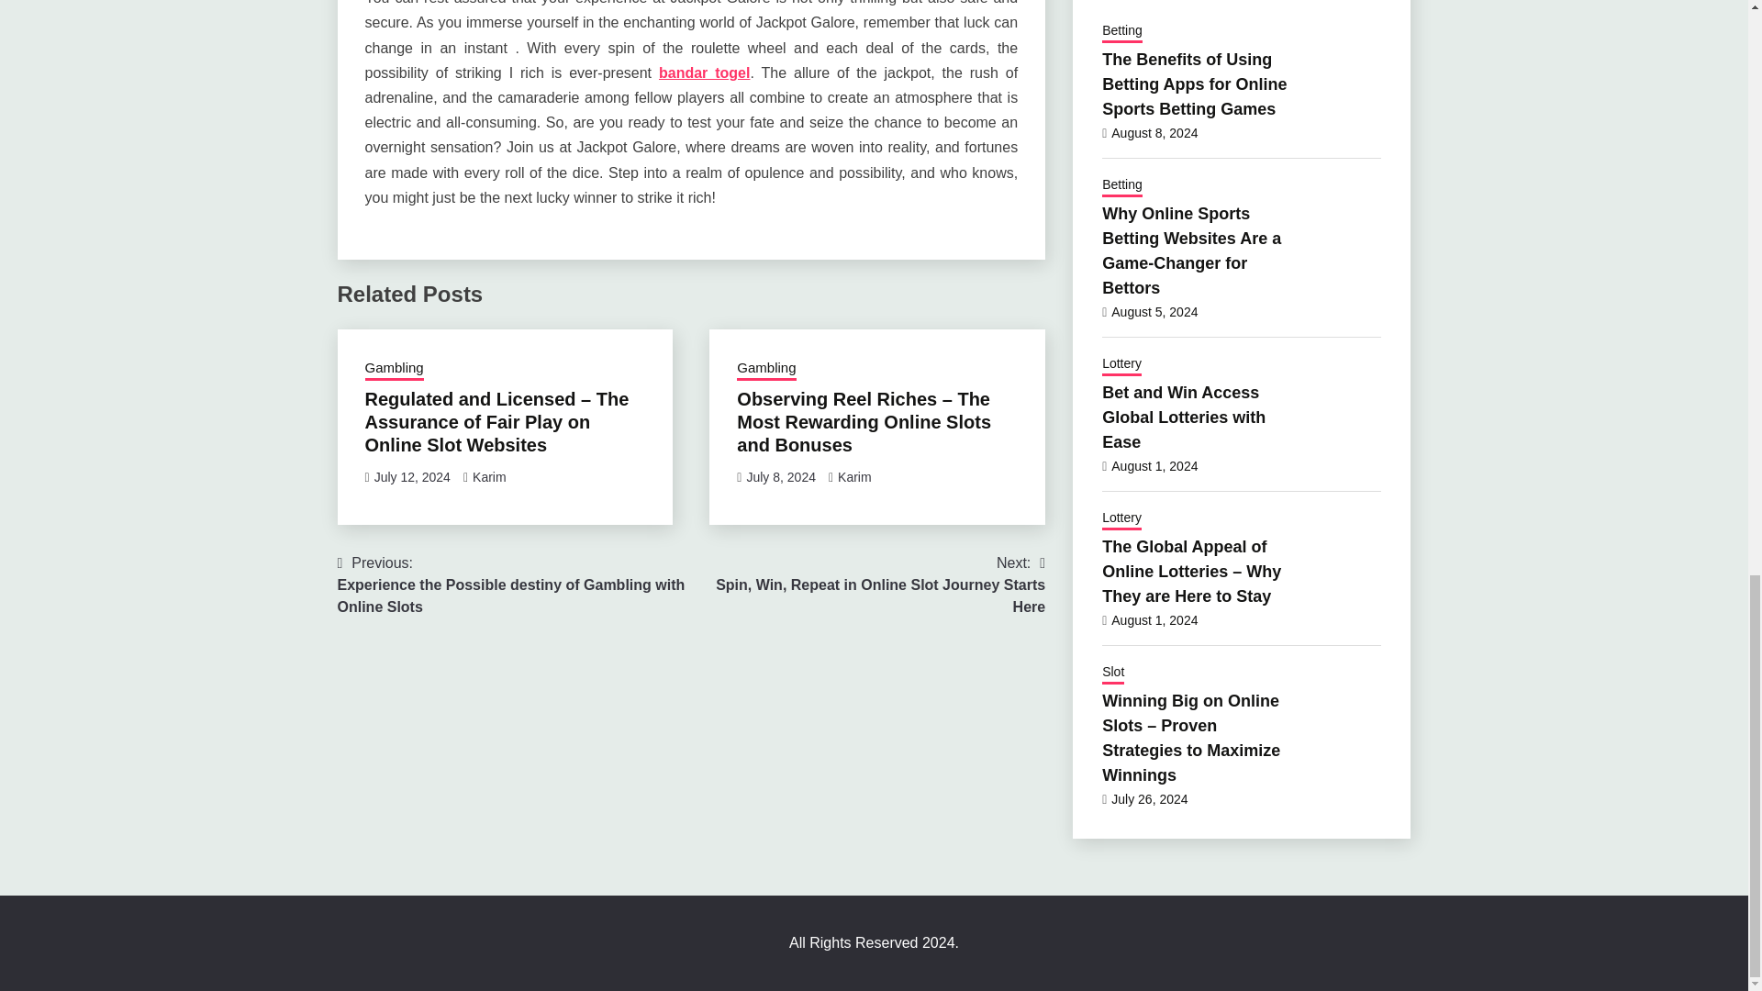  What do you see at coordinates (780, 477) in the screenshot?
I see `Karim` at bounding box center [780, 477].